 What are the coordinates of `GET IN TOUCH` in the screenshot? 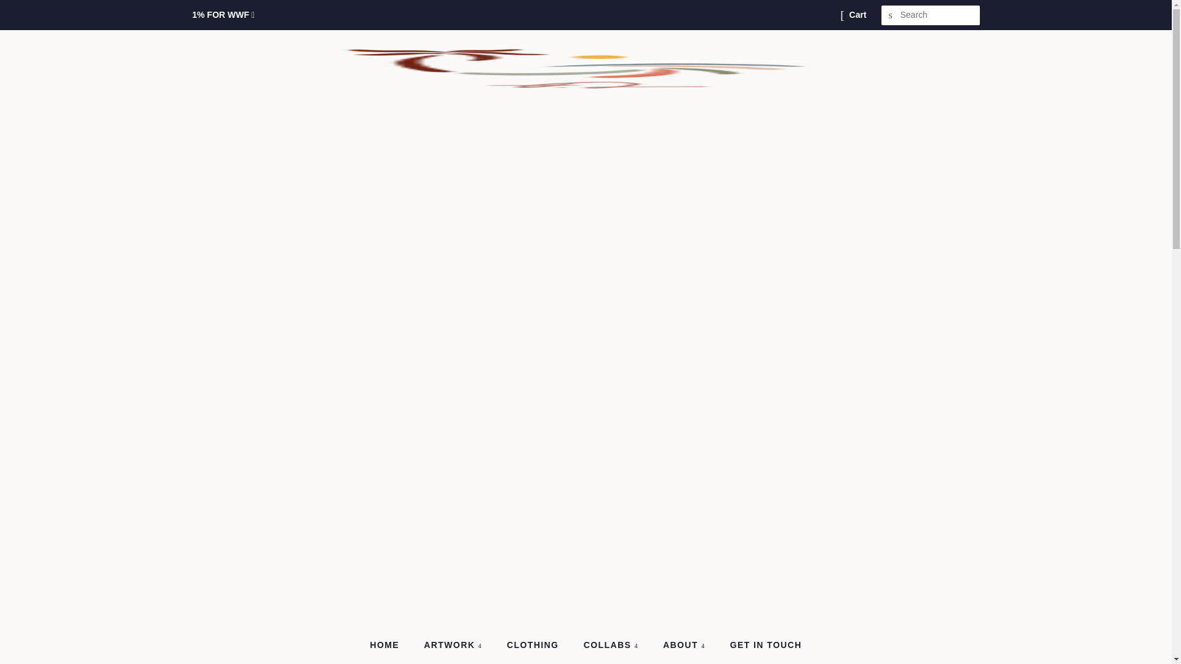 It's located at (761, 646).